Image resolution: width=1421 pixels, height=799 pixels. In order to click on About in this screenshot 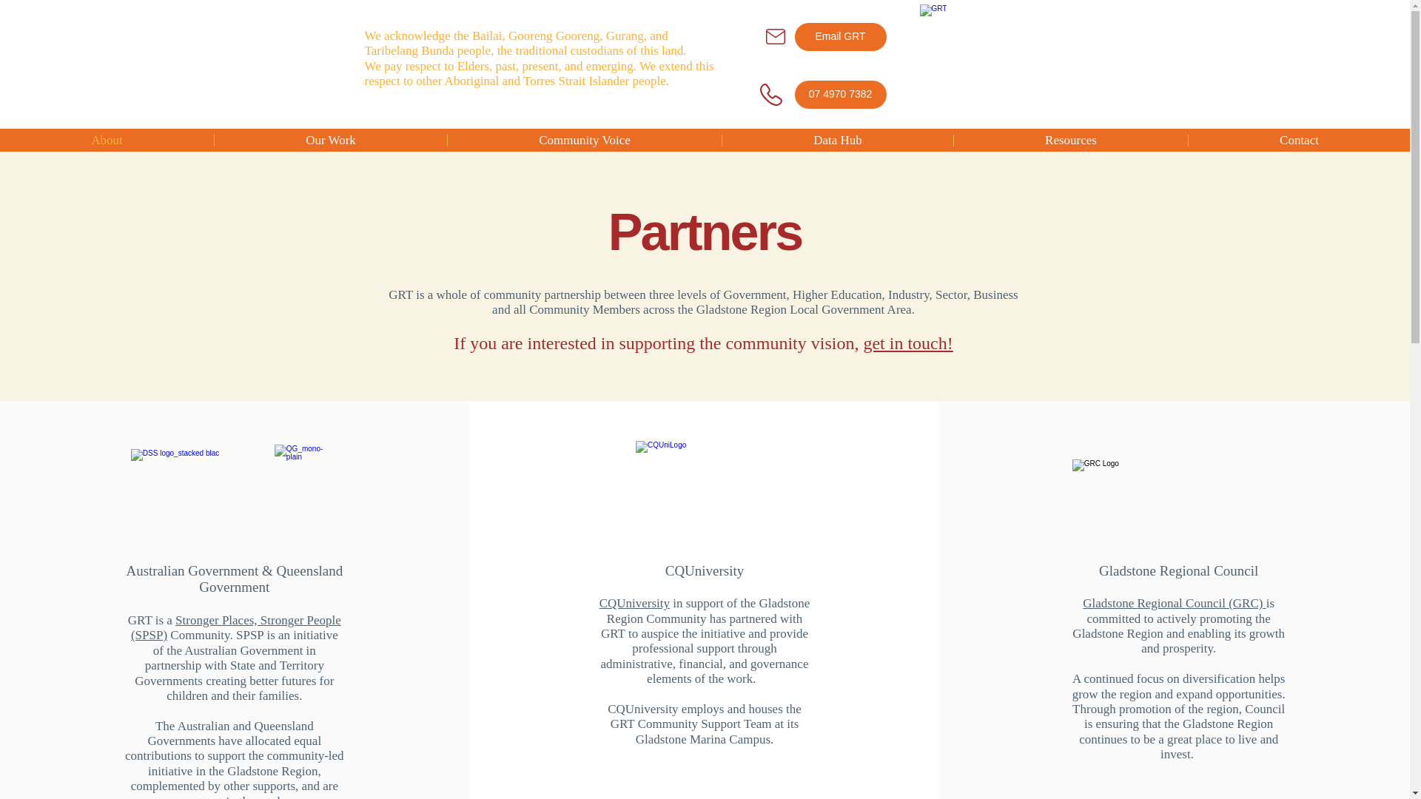, I will do `click(107, 141)`.